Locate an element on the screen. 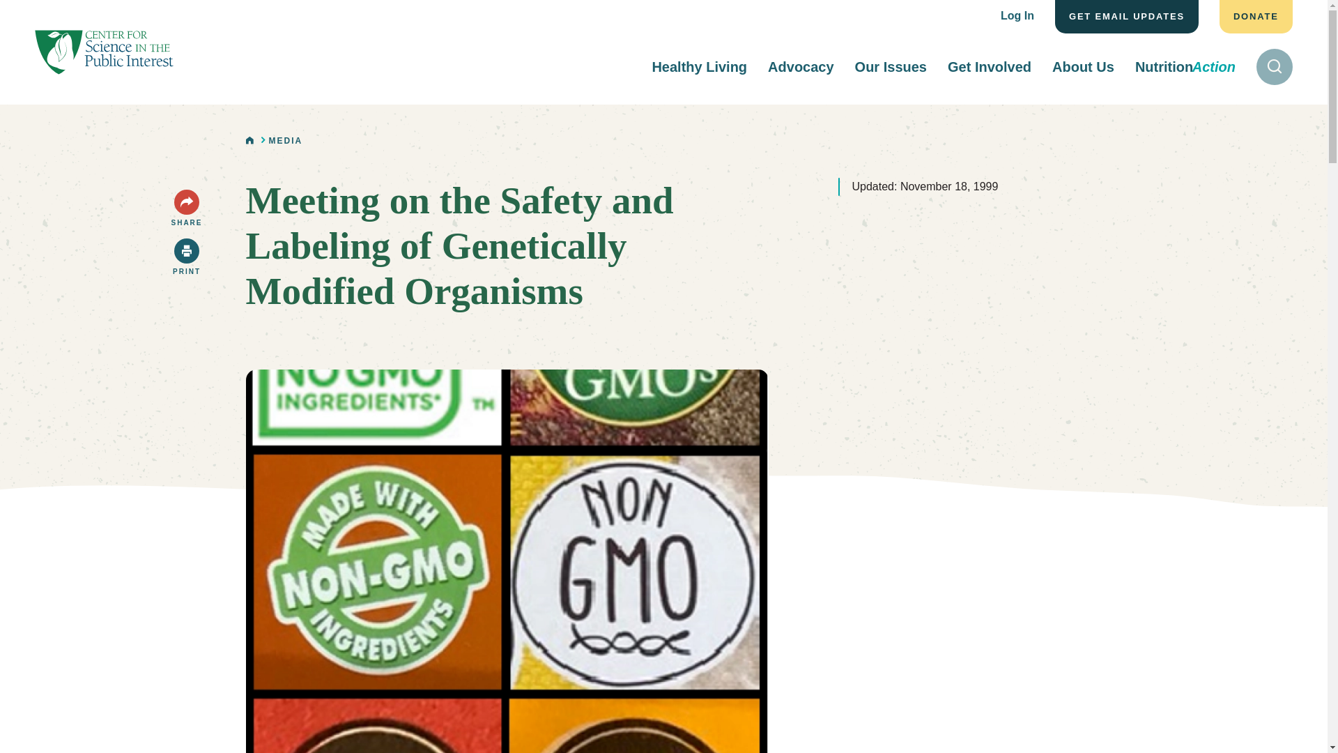 This screenshot has width=1338, height=753. Log In is located at coordinates (1017, 17).